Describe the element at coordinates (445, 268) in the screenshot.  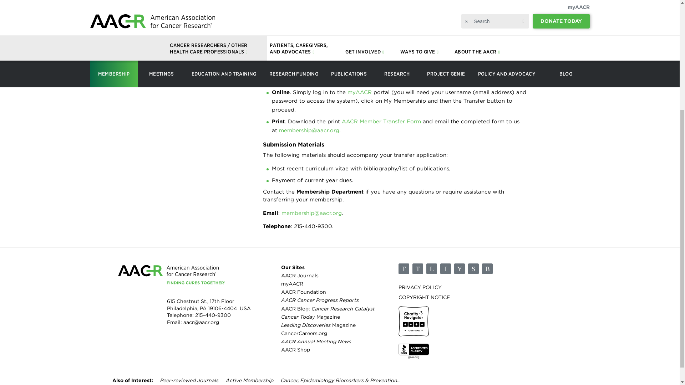
I see `Instagram` at that location.